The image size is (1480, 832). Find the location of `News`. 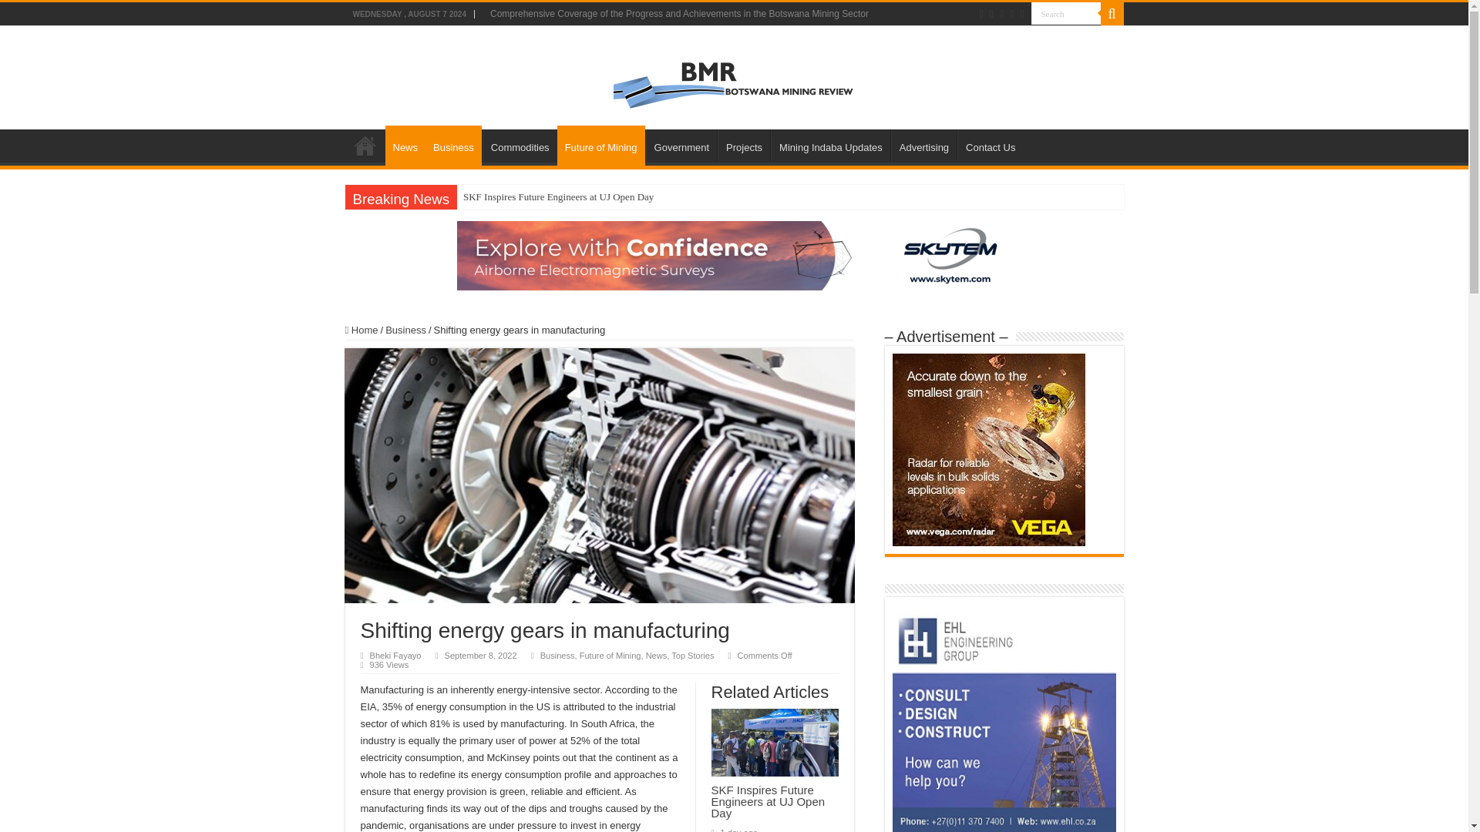

News is located at coordinates (405, 145).